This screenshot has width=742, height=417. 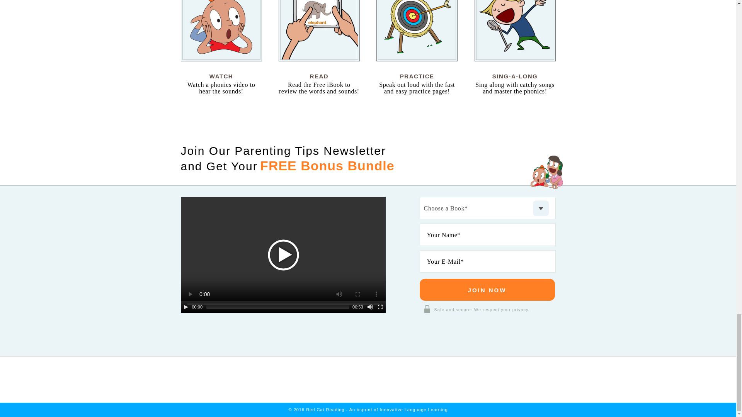 I want to click on Fullscreen, so click(x=380, y=307).